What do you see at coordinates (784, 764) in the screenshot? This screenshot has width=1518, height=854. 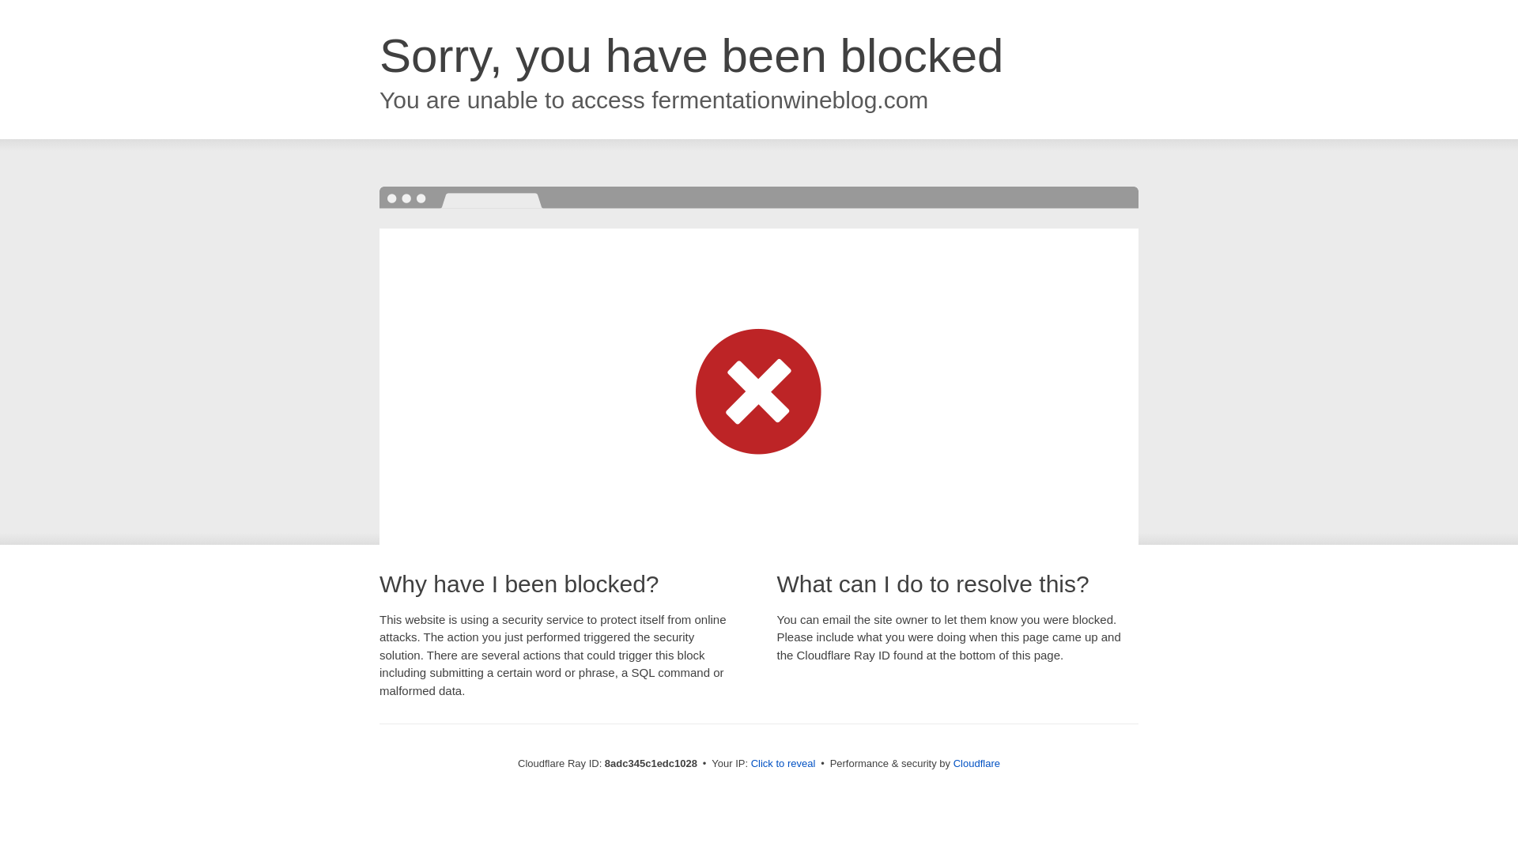 I see `Click to reveal` at bounding box center [784, 764].